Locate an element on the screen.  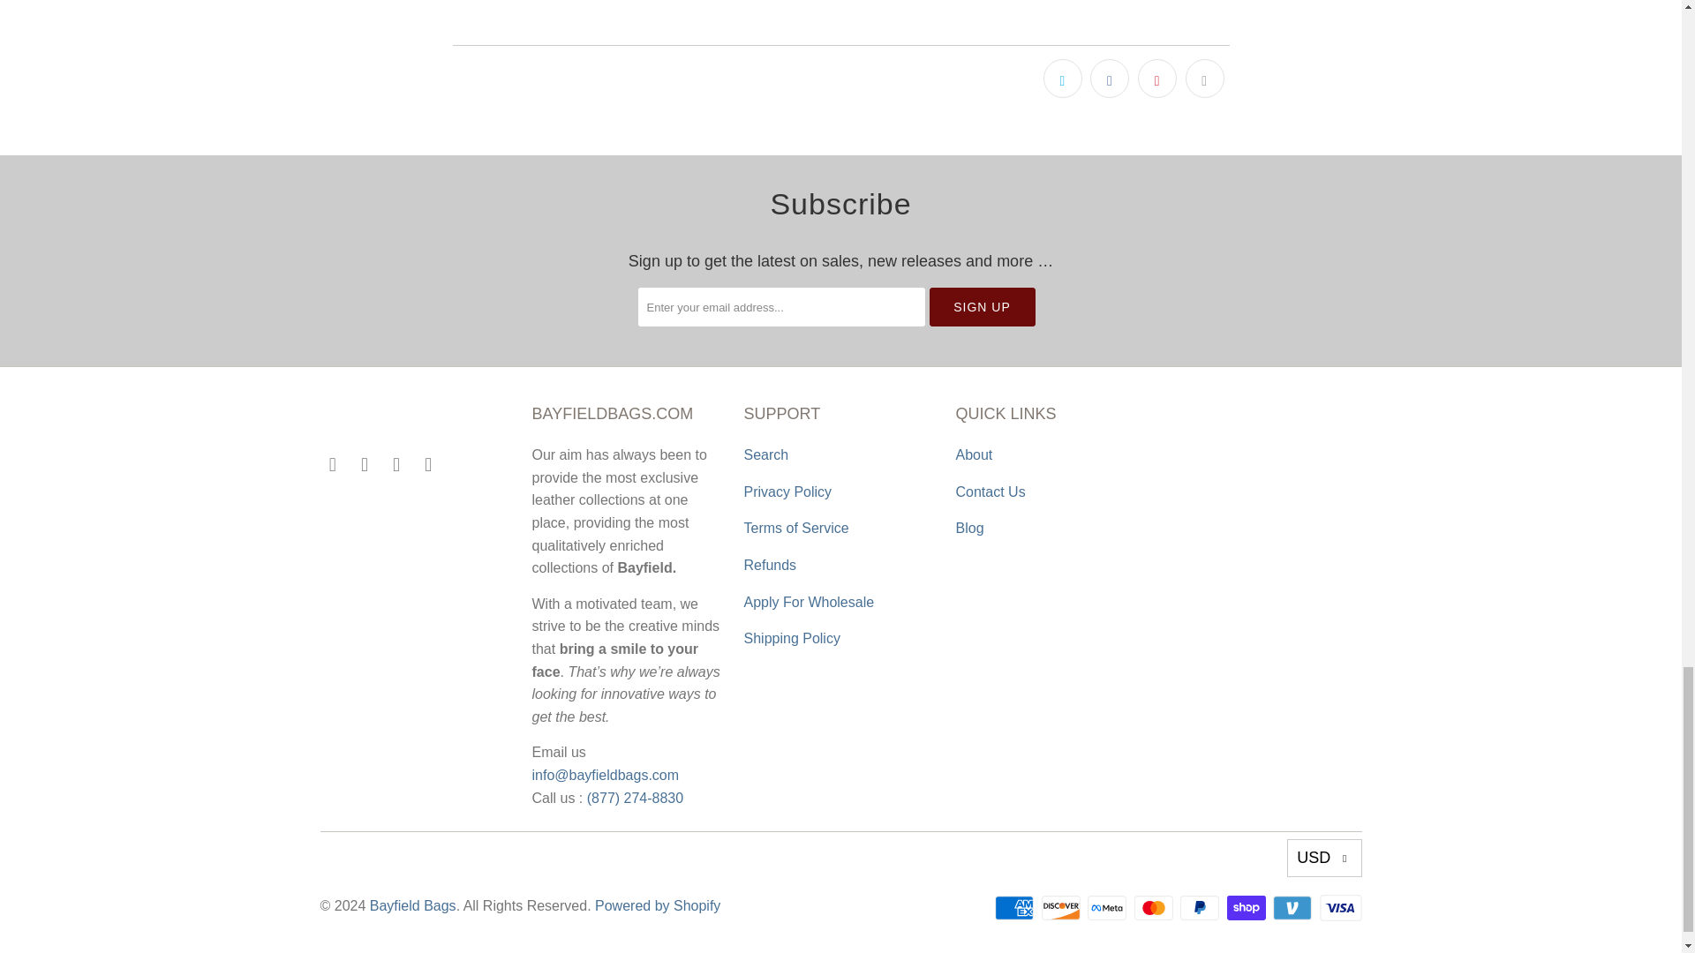
Shop Pay is located at coordinates (1248, 908).